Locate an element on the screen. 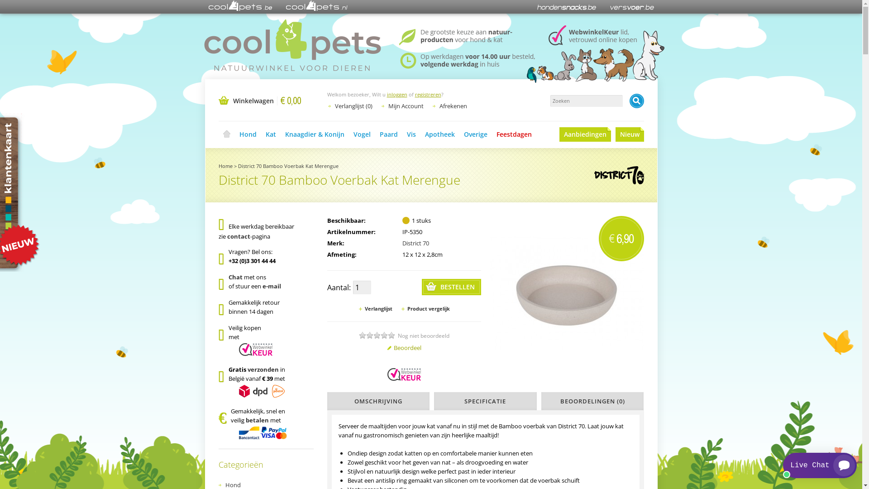 The image size is (869, 489). Afrekenen is located at coordinates (453, 106).